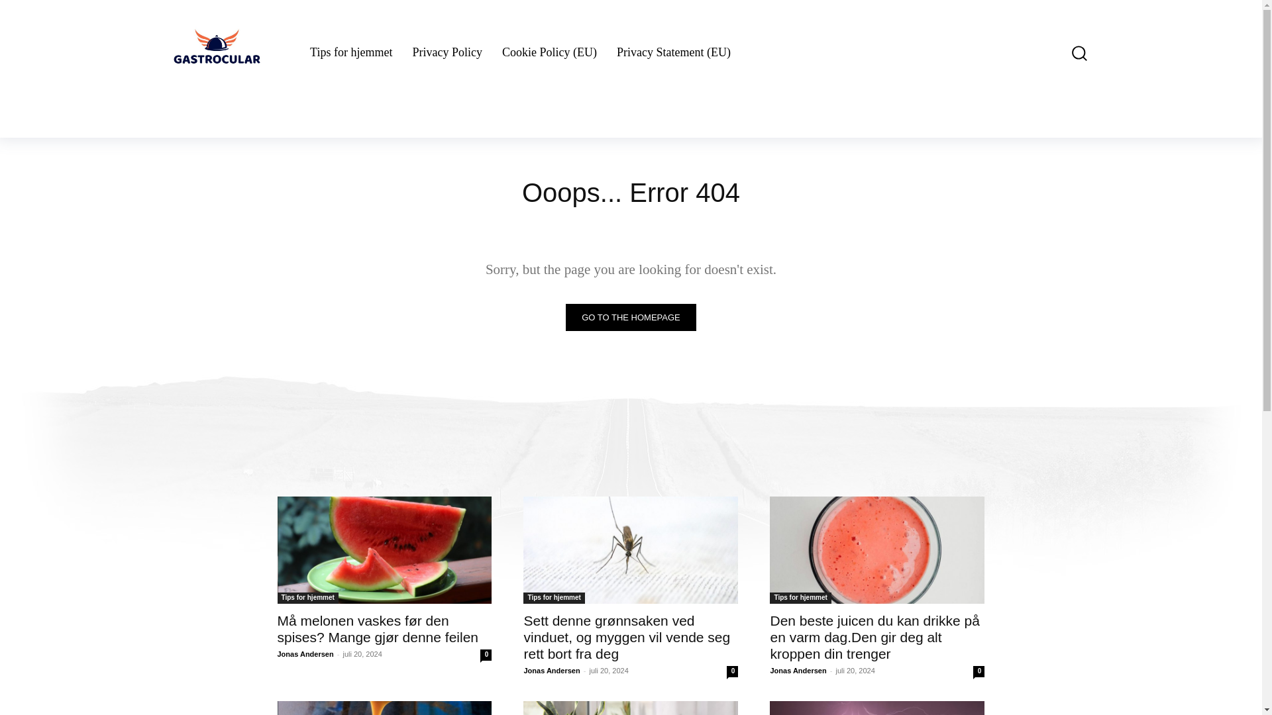  Describe the element at coordinates (447, 53) in the screenshot. I see `Privacy Policy` at that location.